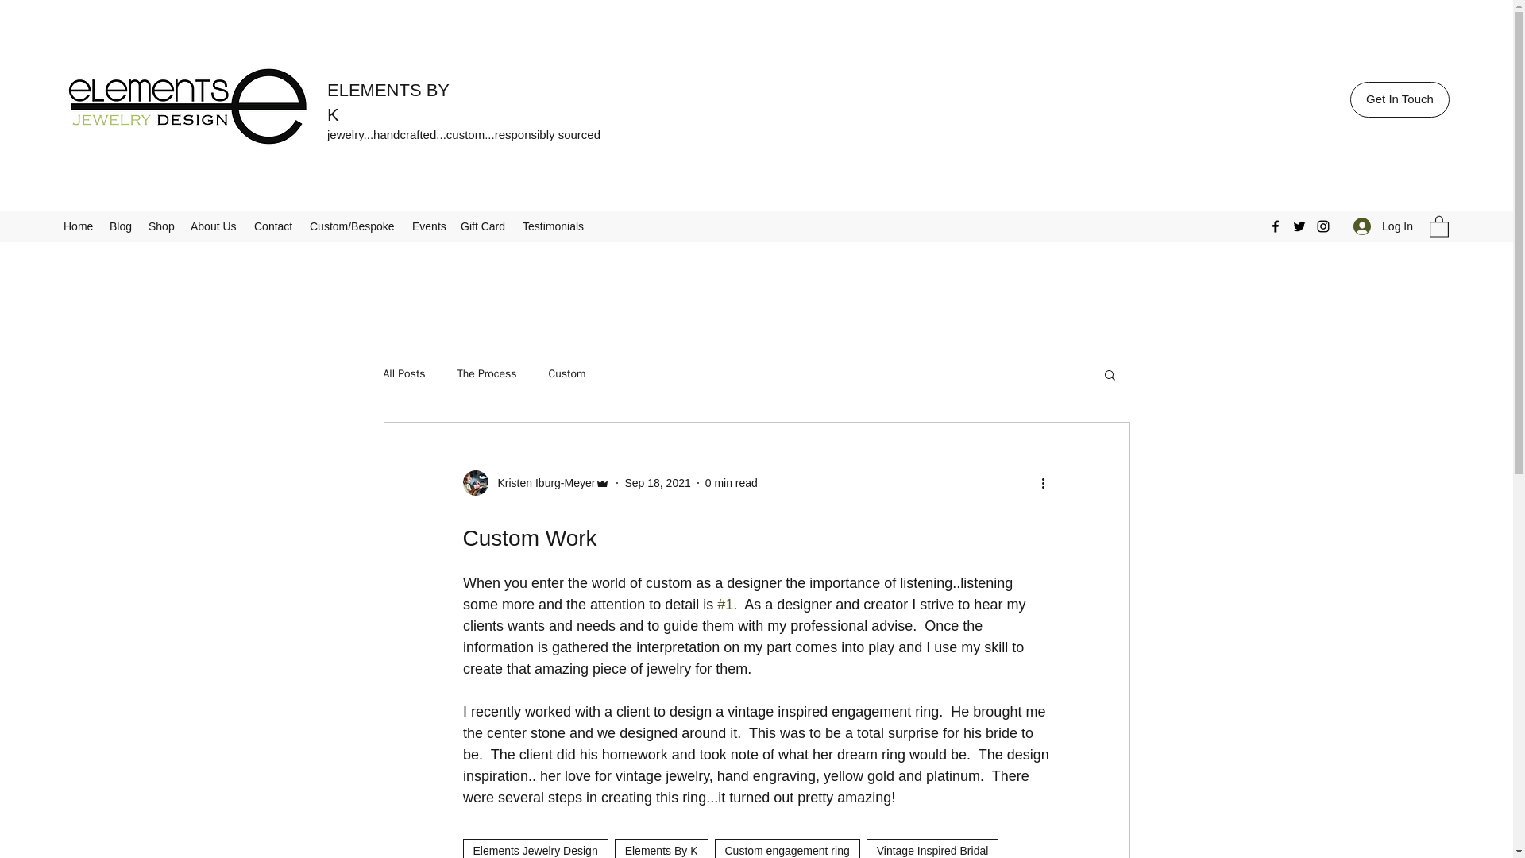 The image size is (1525, 858). Describe the element at coordinates (661, 848) in the screenshot. I see `Elements By K` at that location.